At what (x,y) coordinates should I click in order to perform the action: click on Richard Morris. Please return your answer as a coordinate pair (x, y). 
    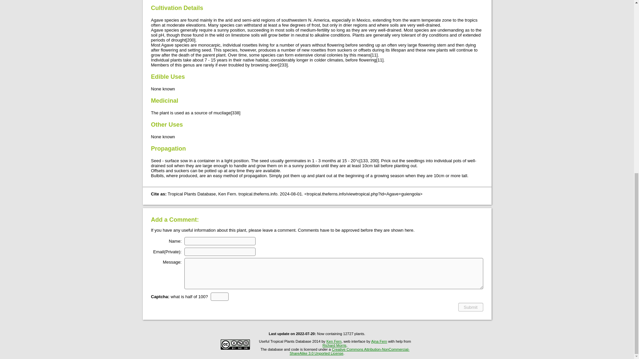
    Looking at the image, I should click on (334, 345).